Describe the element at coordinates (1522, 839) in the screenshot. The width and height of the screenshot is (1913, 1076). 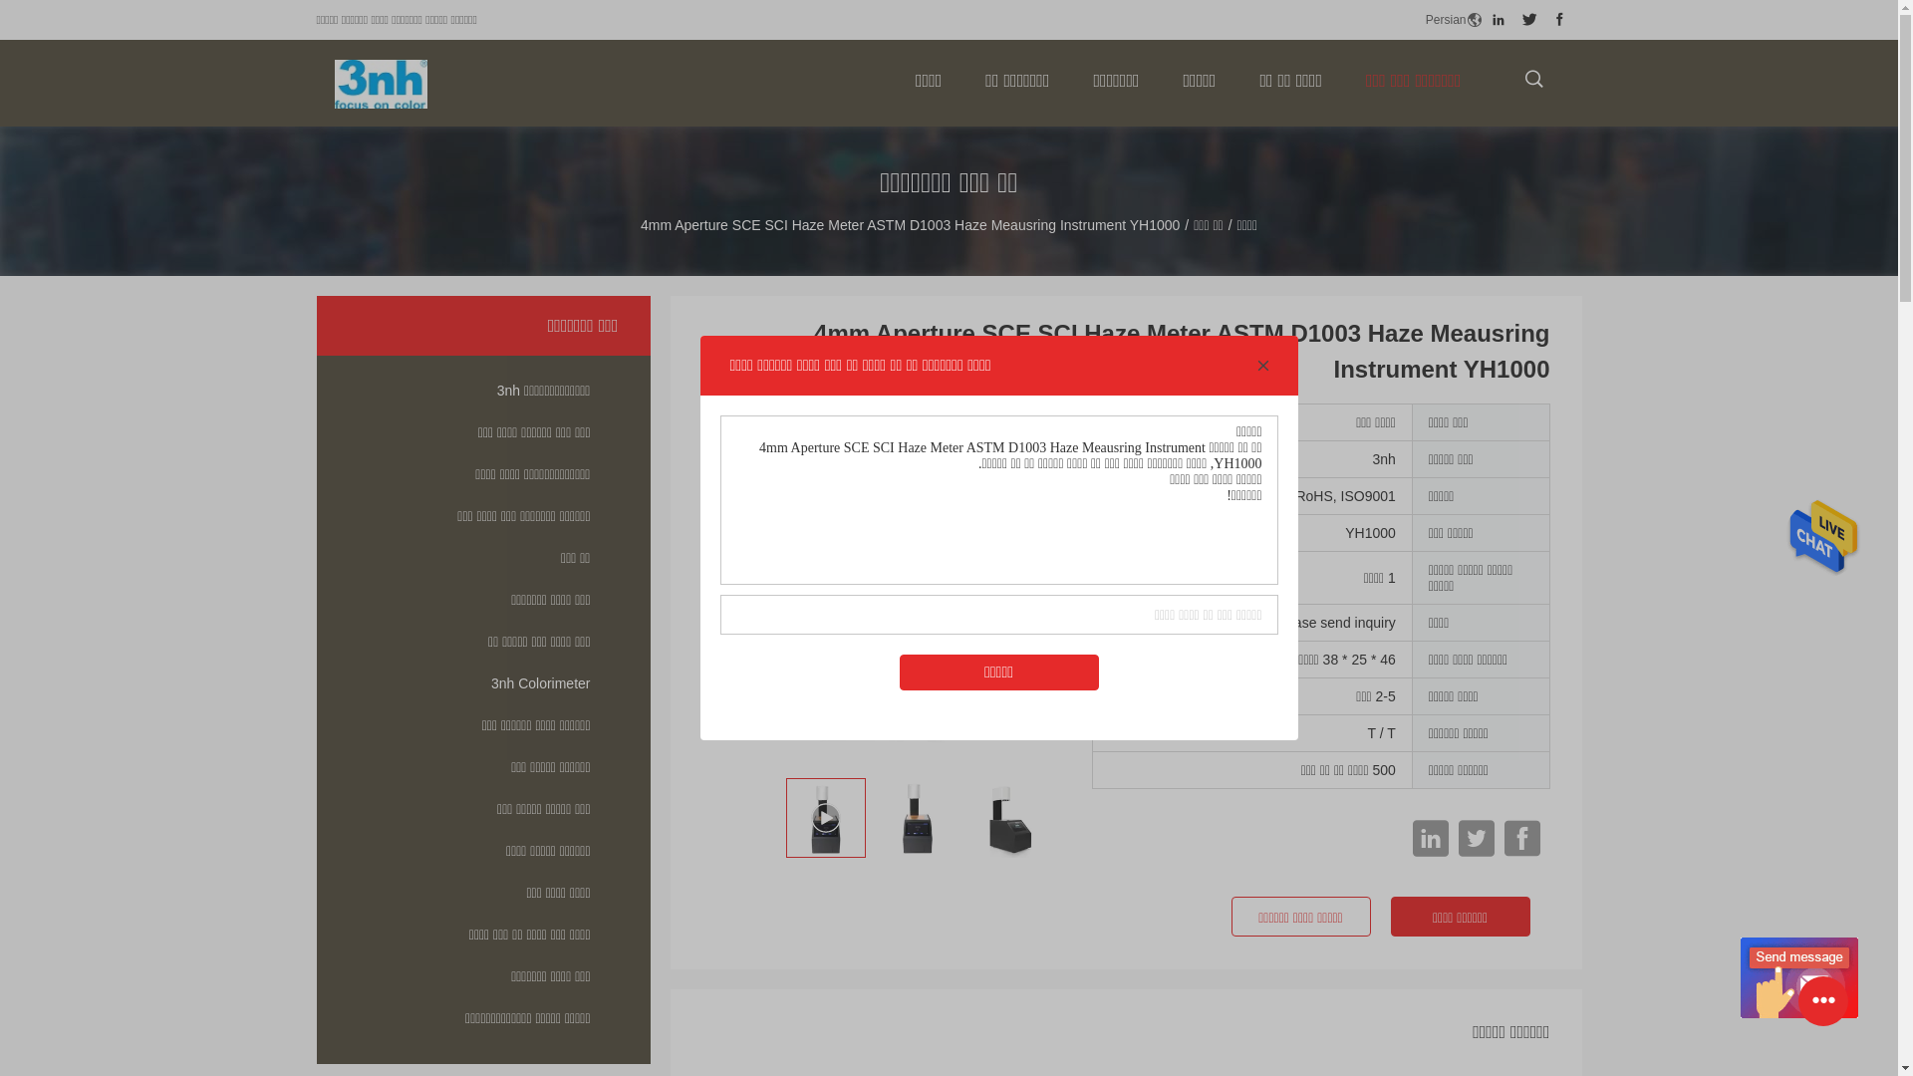
I see `Shenzhen ThreeNH Technology Co., Ltd. Facebook` at that location.